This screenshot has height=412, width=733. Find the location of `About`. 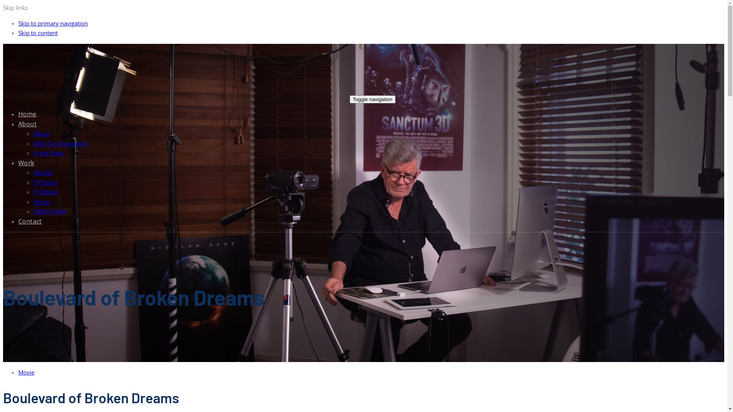

About is located at coordinates (27, 124).